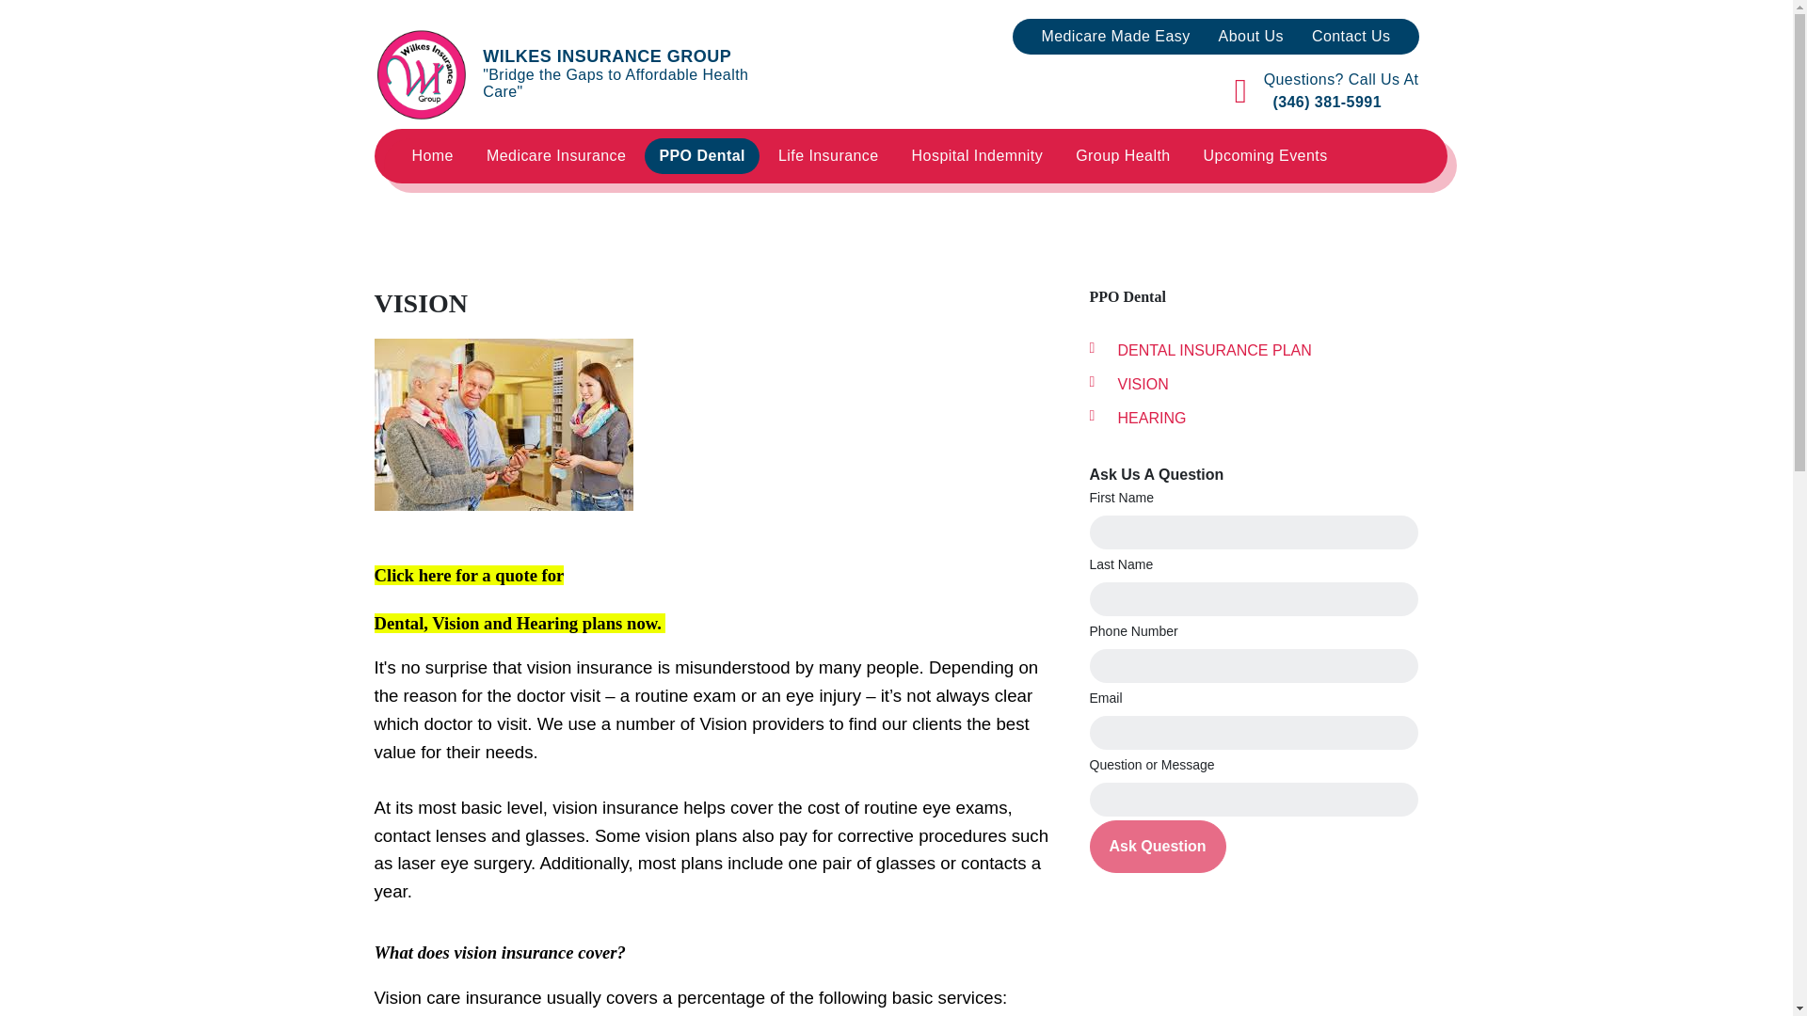  Describe the element at coordinates (1254, 350) in the screenshot. I see `DENTAL INSURANCE PLAN` at that location.